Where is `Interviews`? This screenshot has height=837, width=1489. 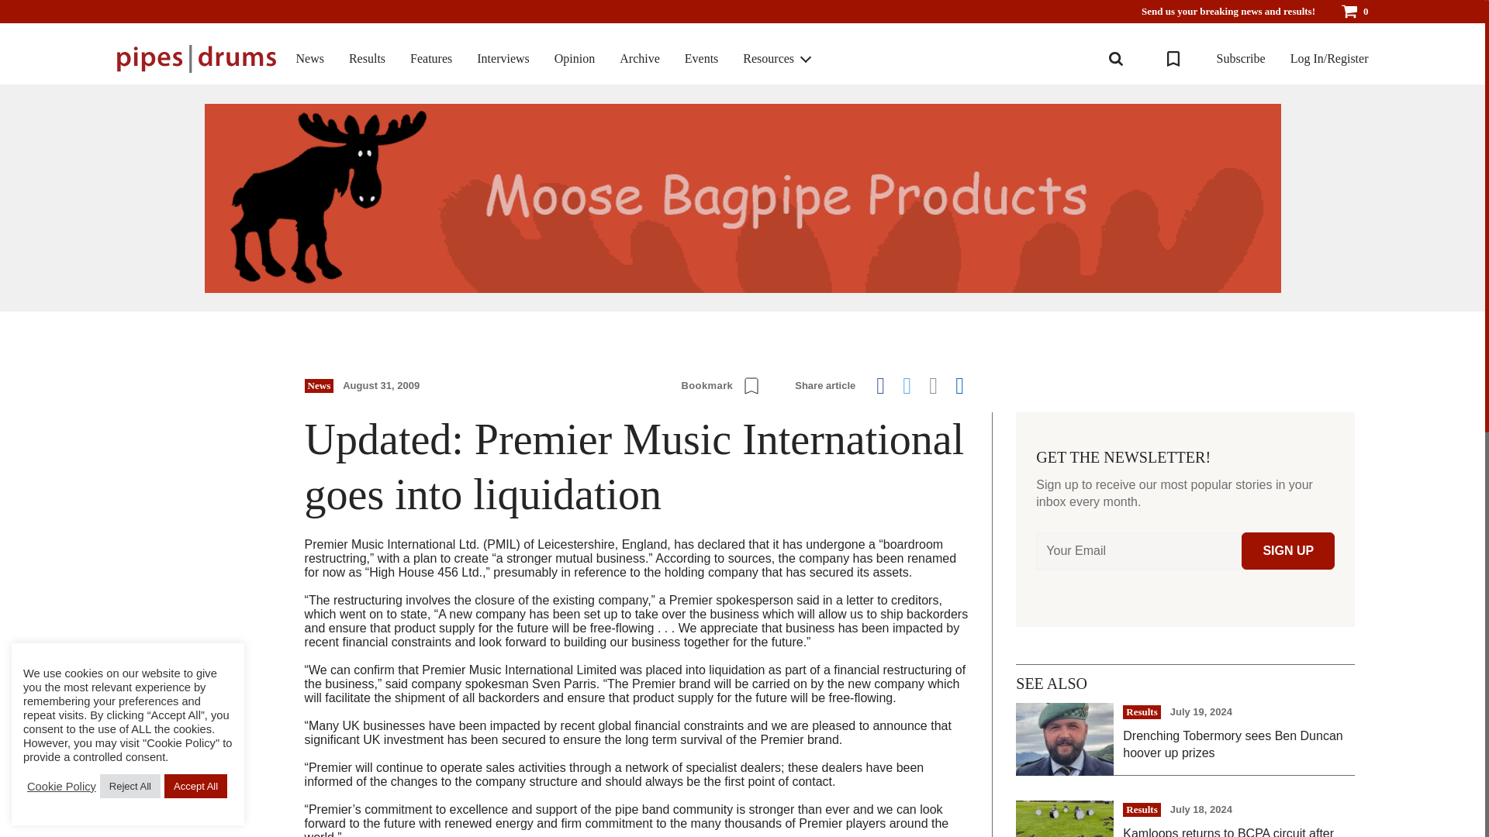
Interviews is located at coordinates (503, 59).